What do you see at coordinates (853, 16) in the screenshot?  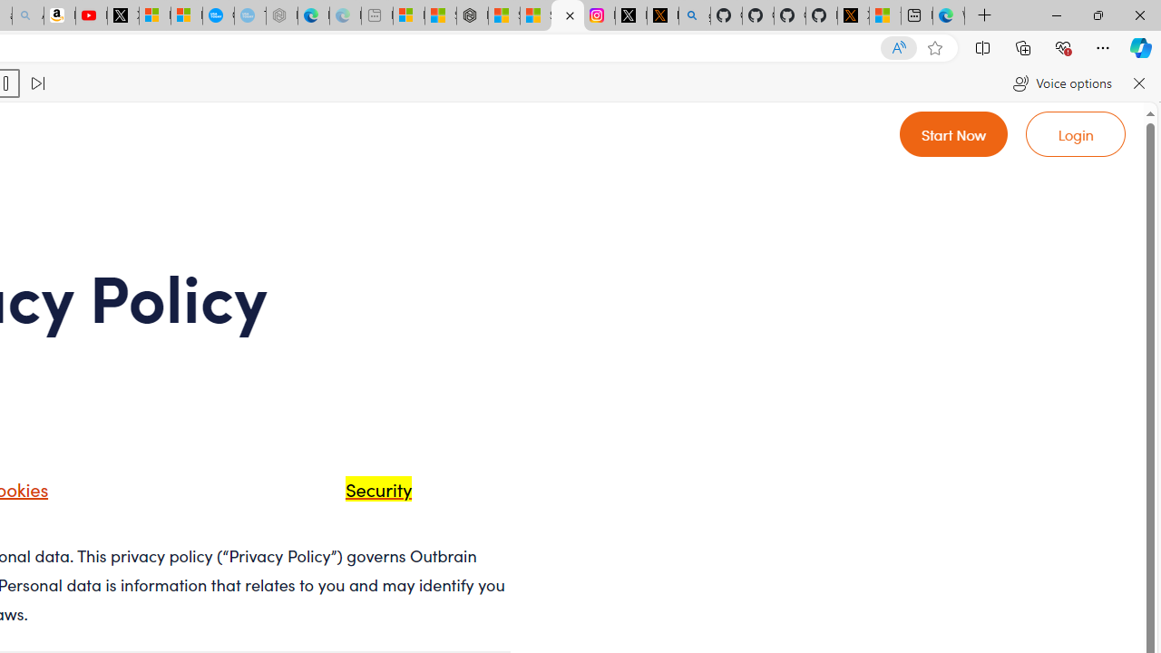 I see `X Privacy Policy` at bounding box center [853, 16].